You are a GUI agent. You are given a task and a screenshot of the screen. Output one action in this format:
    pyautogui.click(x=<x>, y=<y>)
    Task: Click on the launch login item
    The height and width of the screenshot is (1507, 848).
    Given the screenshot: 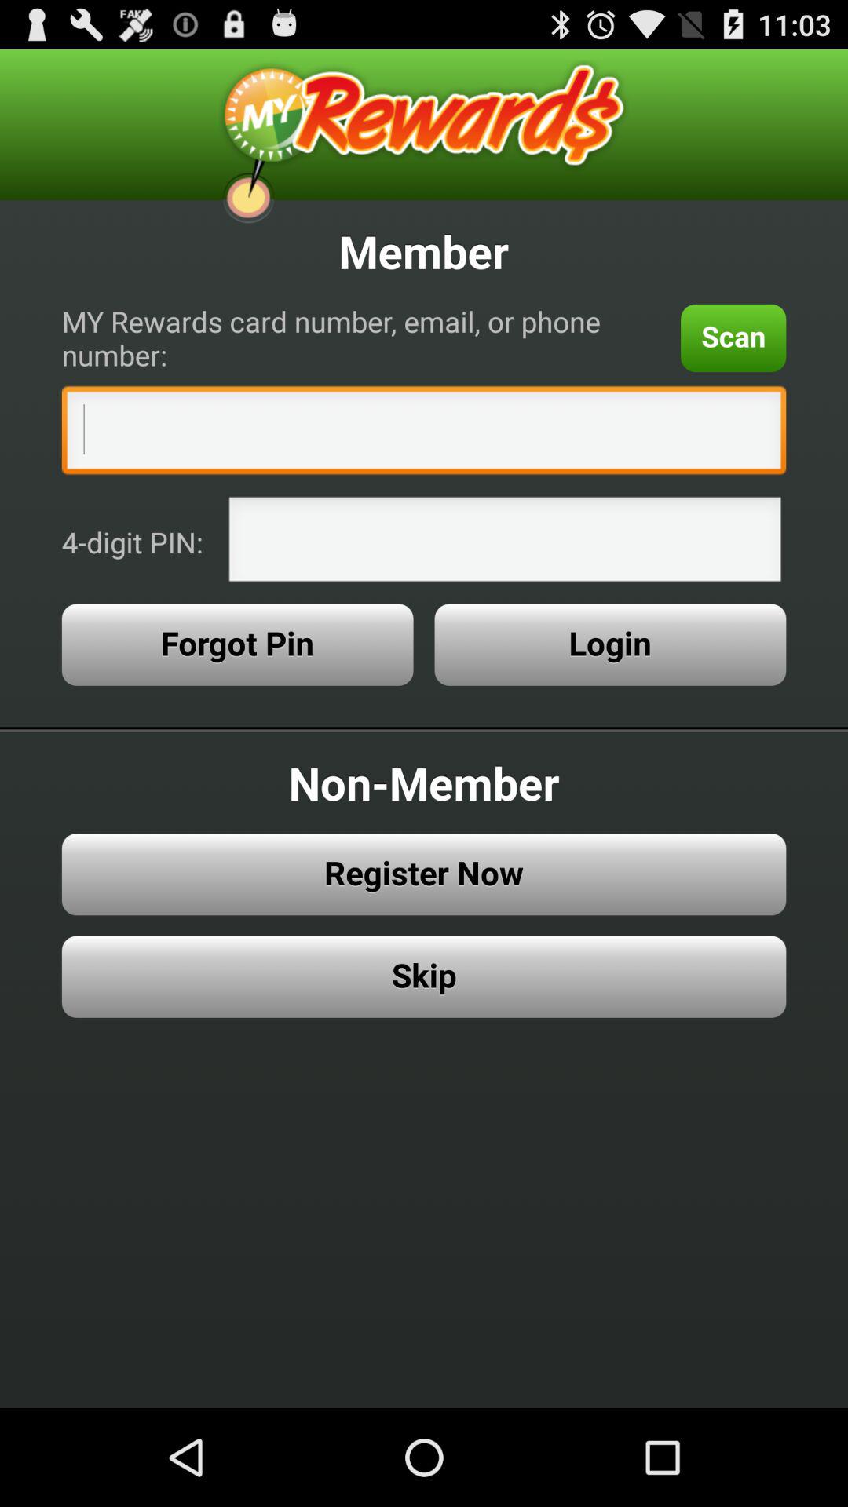 What is the action you would take?
    pyautogui.click(x=610, y=644)
    